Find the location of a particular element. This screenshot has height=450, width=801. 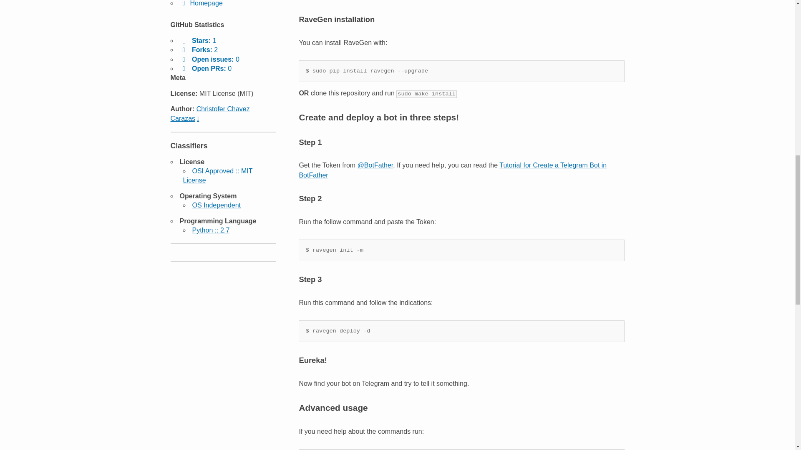

Forks: 2 is located at coordinates (199, 50).